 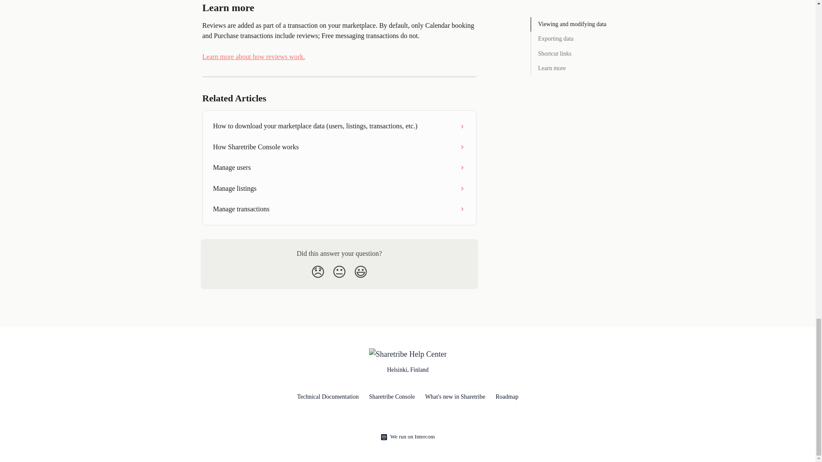 What do you see at coordinates (339, 188) in the screenshot?
I see `Manage listings` at bounding box center [339, 188].